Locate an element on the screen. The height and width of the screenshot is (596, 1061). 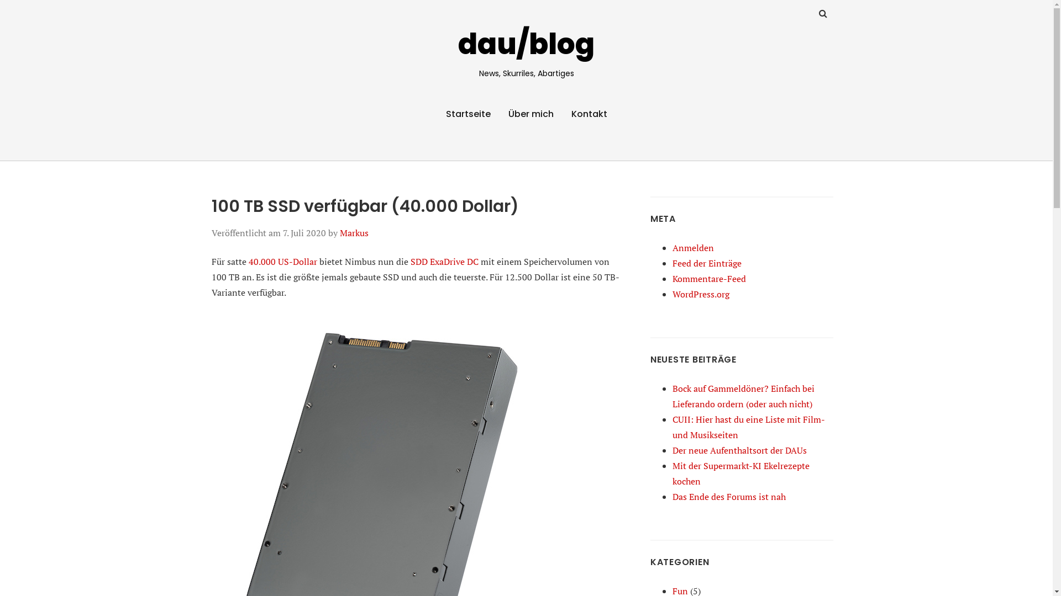
WordPress.org is located at coordinates (701, 294).